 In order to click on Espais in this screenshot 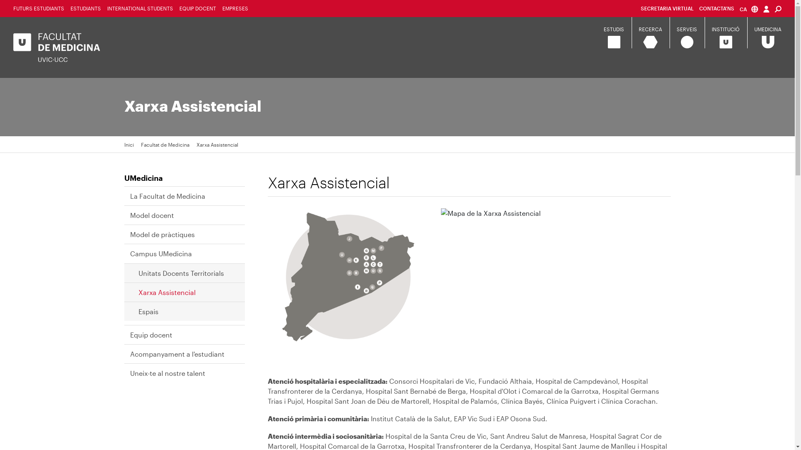, I will do `click(153, 312)`.